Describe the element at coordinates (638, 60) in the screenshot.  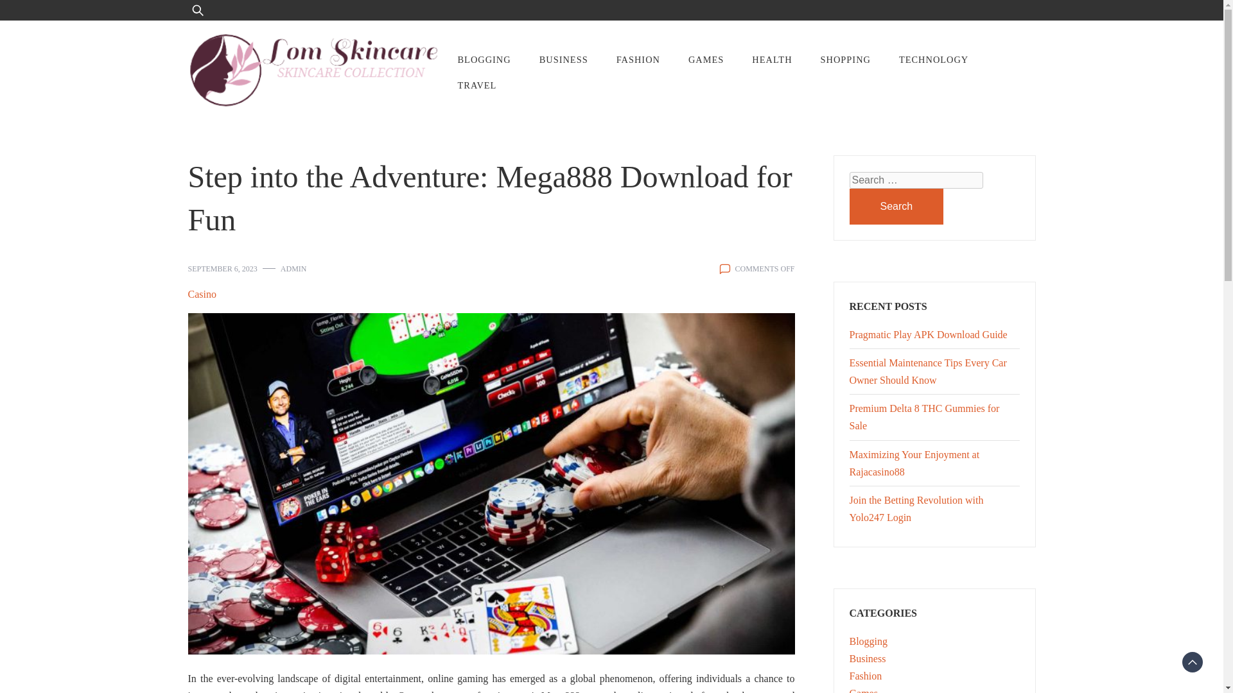
I see `FASHION` at that location.